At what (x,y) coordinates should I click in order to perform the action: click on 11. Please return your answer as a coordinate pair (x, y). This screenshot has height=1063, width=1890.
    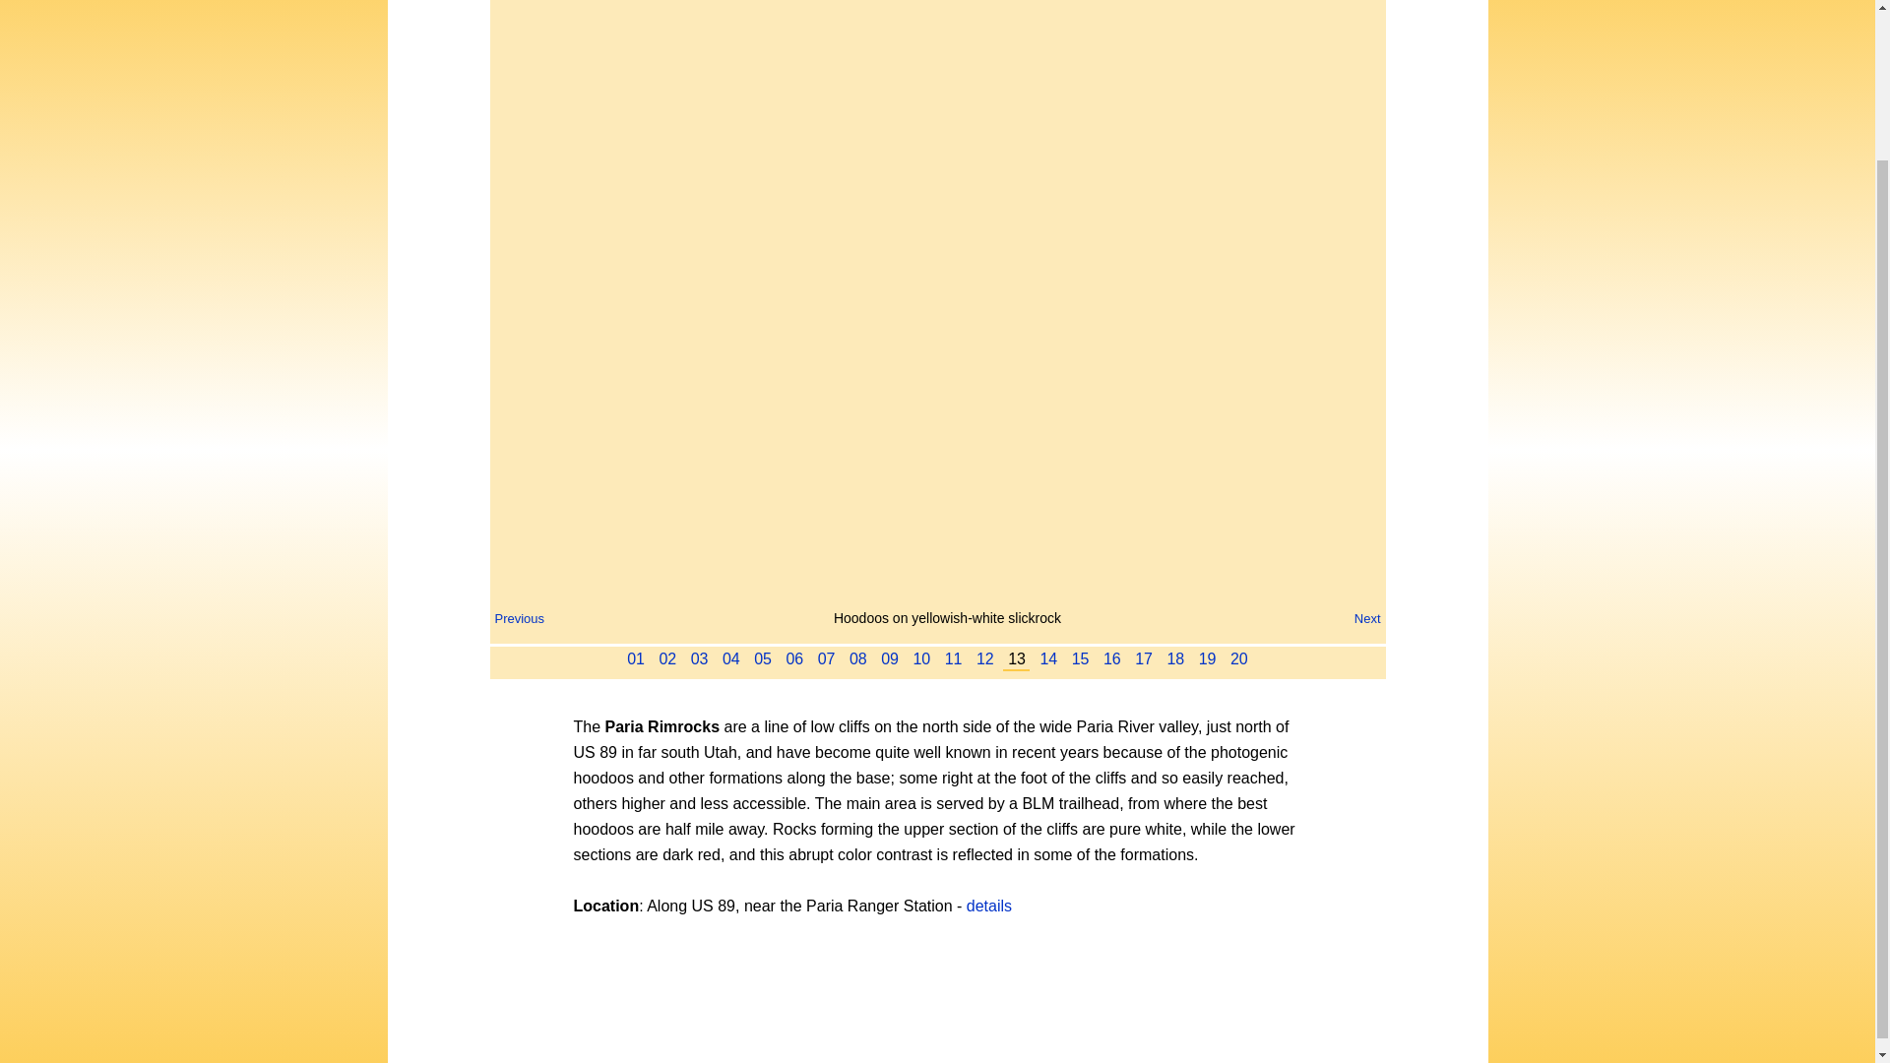
    Looking at the image, I should click on (953, 658).